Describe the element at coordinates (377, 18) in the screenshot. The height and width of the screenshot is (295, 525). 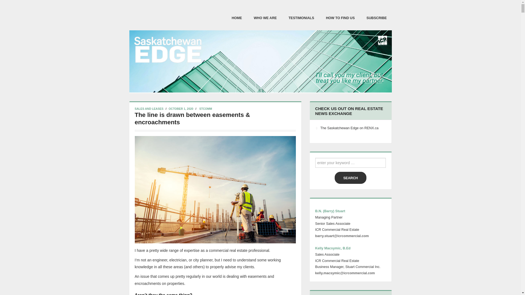
I see `SUBSCRIBE` at that location.